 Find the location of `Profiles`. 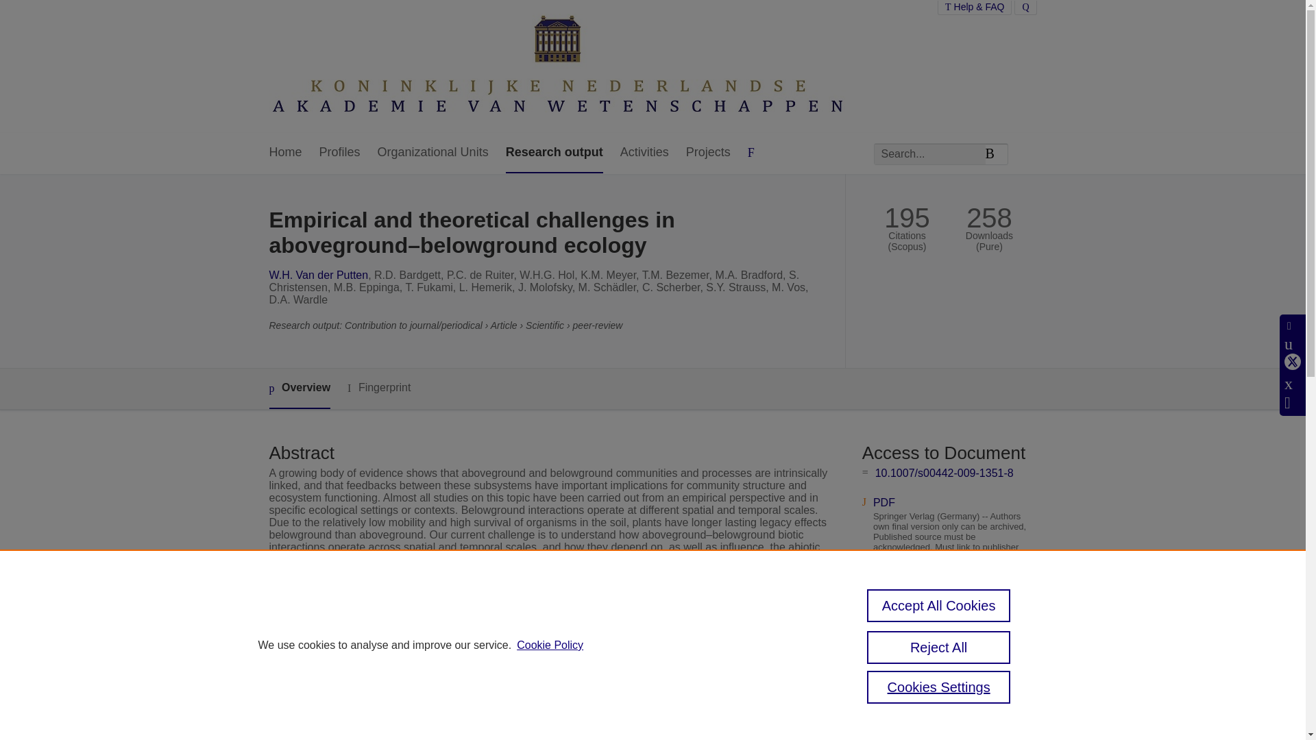

Profiles is located at coordinates (340, 153).